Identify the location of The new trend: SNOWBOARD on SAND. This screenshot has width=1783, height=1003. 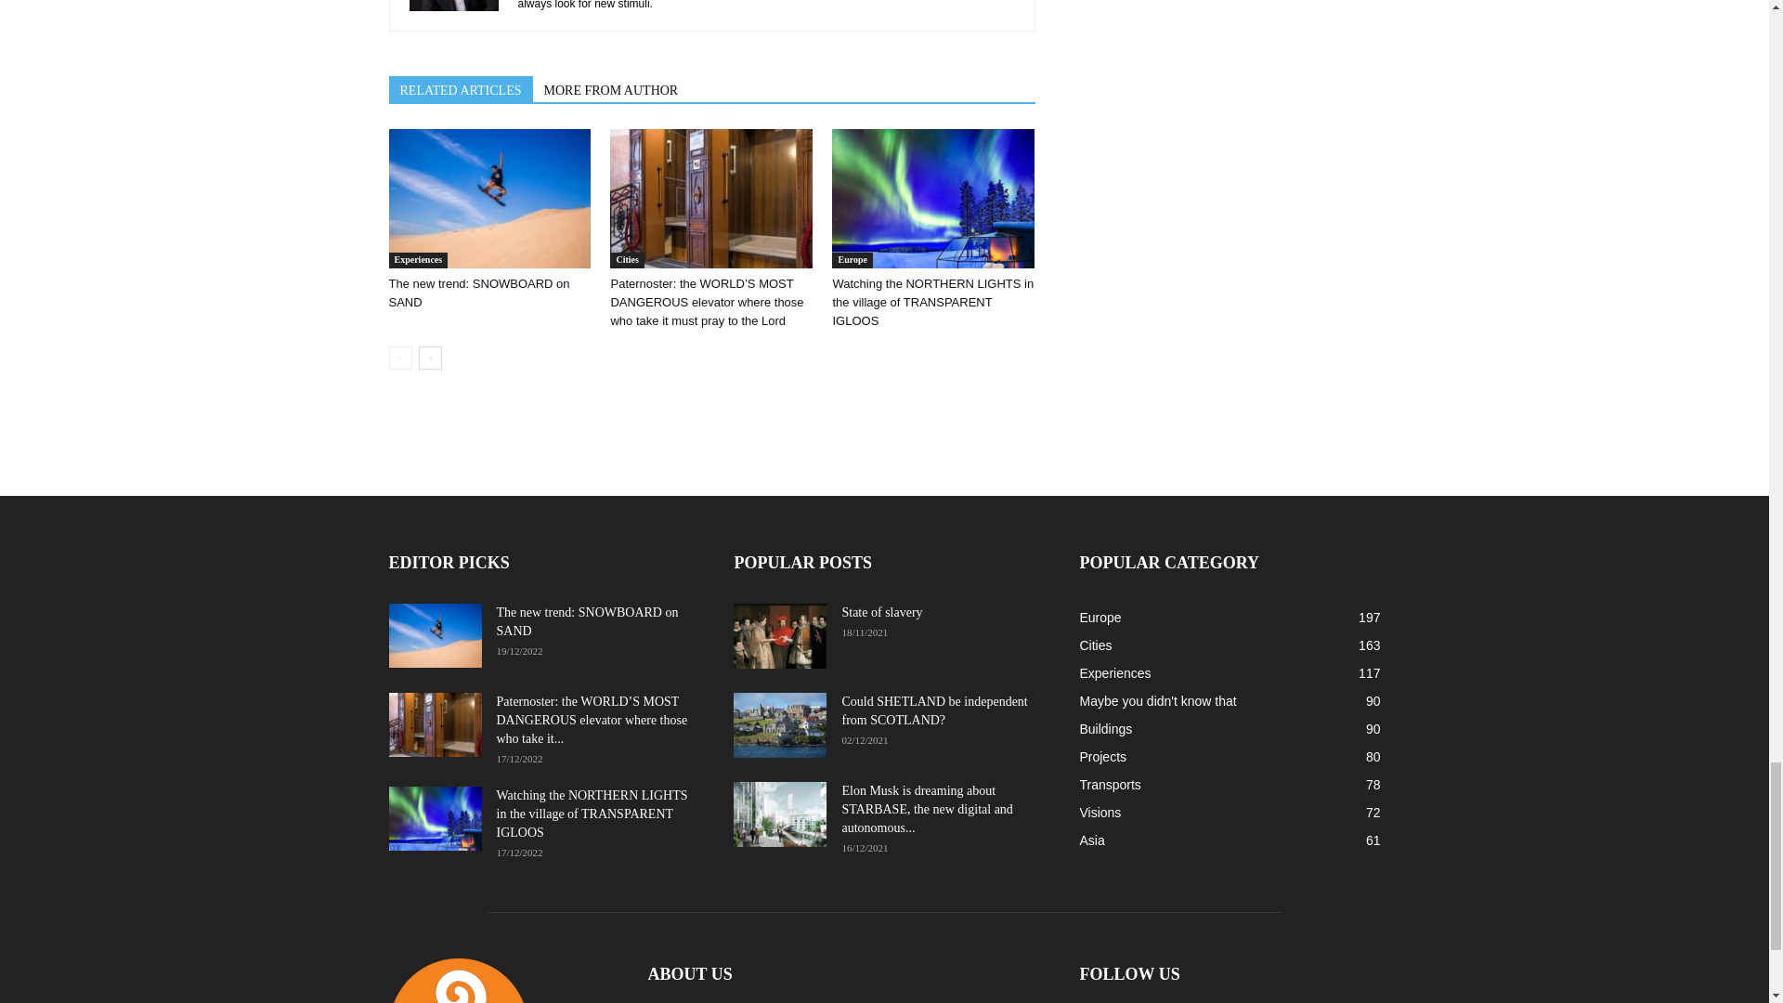
(488, 199).